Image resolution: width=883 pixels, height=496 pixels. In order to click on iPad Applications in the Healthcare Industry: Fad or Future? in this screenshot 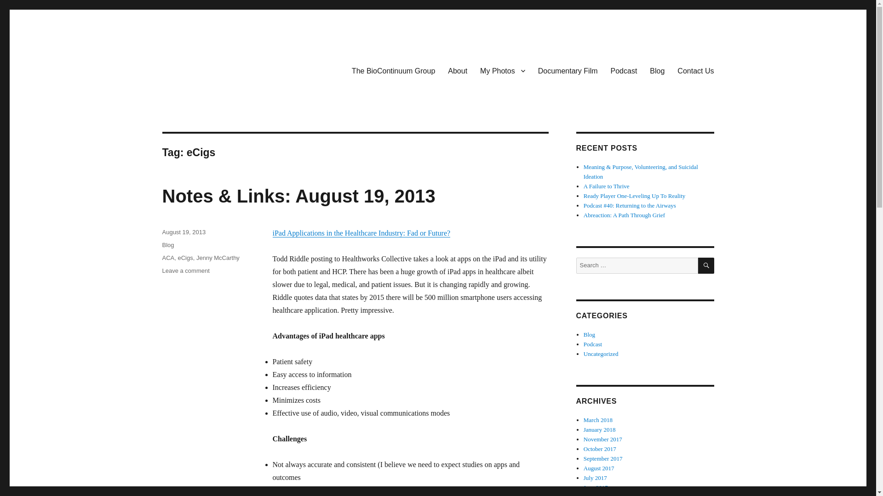, I will do `click(361, 233)`.